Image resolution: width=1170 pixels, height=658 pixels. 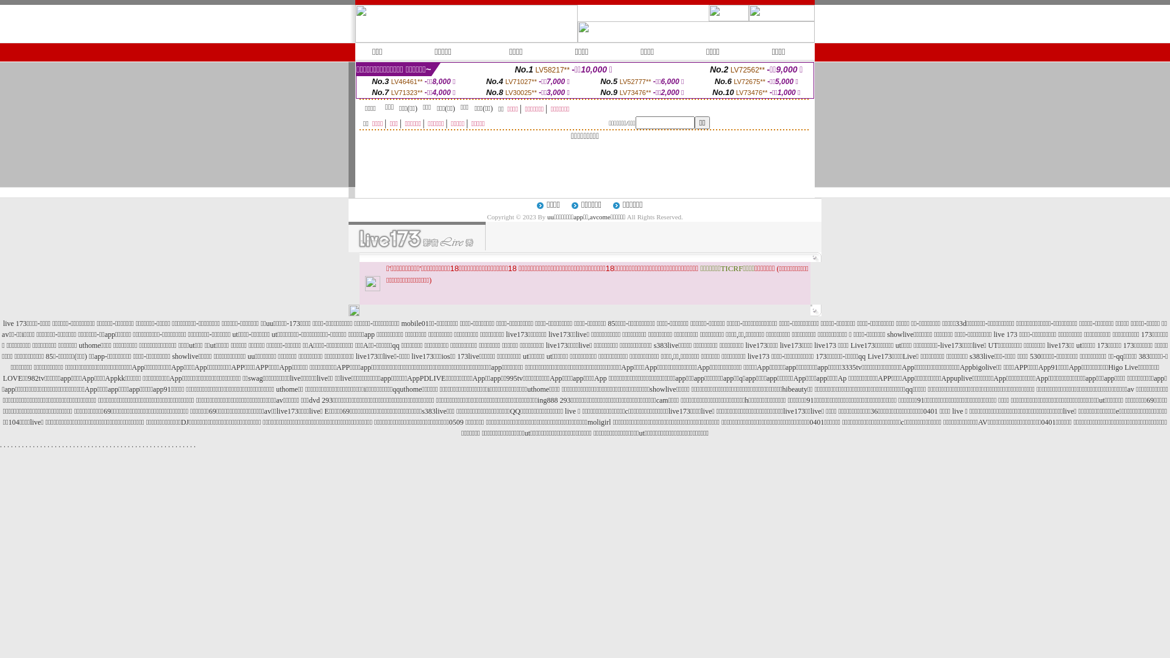 I want to click on ., so click(x=180, y=445).